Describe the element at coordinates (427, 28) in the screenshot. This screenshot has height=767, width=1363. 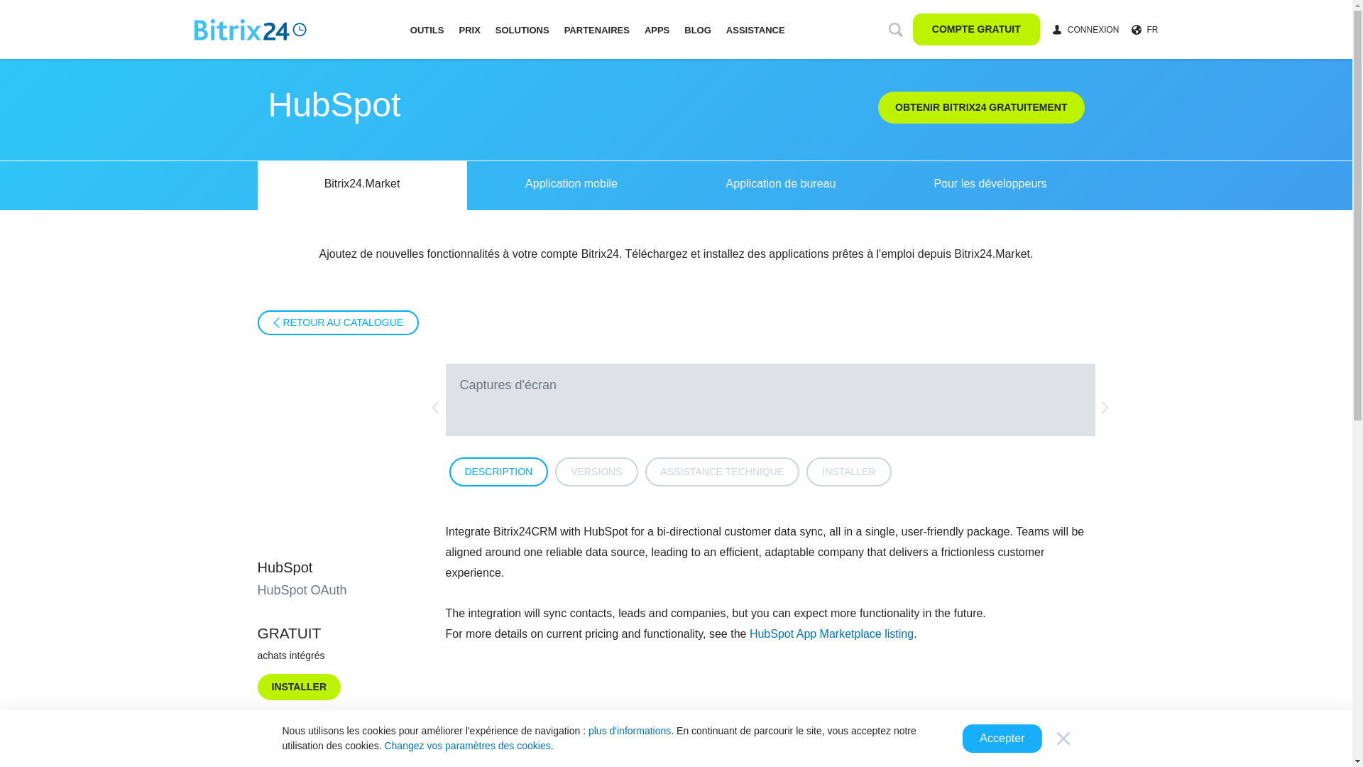
I see `OUTILS` at that location.